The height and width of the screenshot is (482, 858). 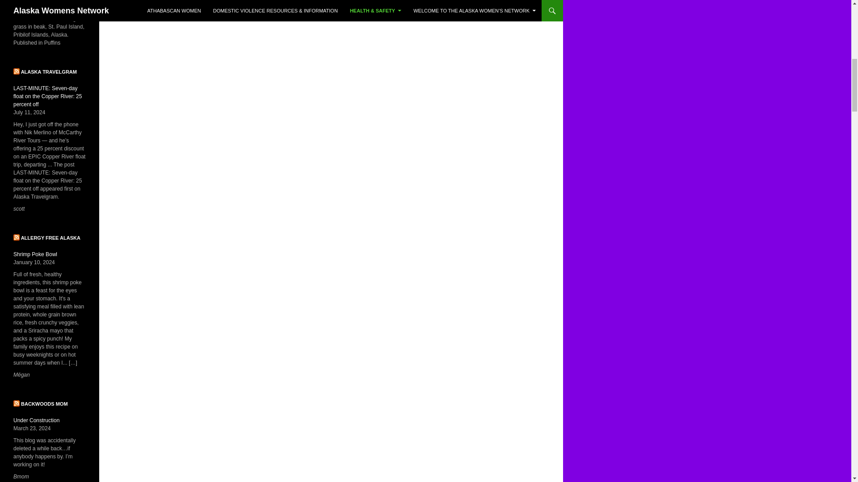 I want to click on Horned puffin, St. Paul Island, so click(x=48, y=1).